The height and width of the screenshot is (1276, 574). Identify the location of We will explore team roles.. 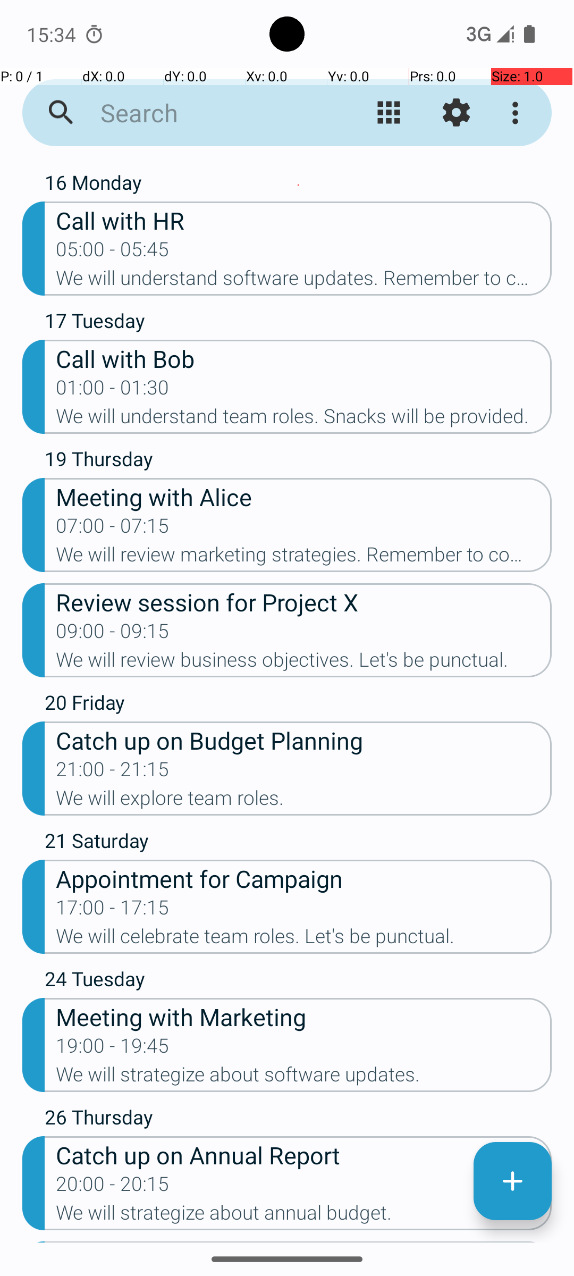
(304, 801).